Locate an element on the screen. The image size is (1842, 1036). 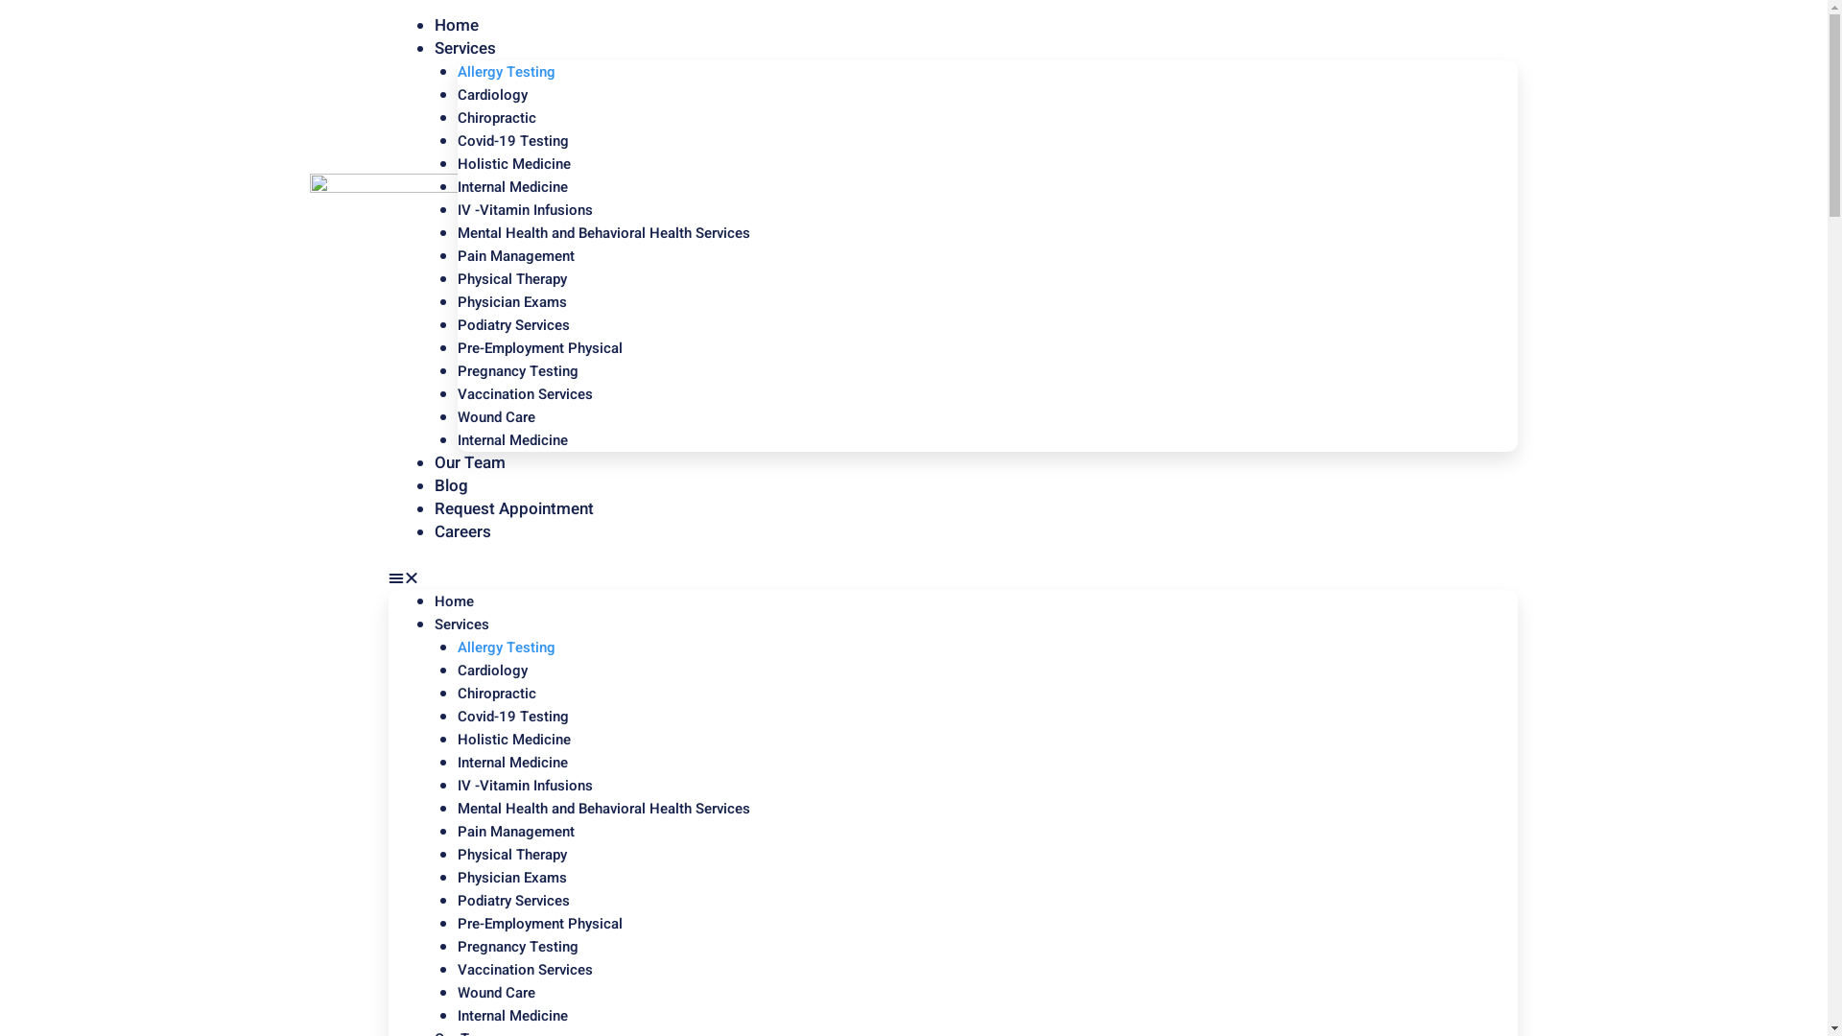
Internal Medicine is located at coordinates (512, 1016).